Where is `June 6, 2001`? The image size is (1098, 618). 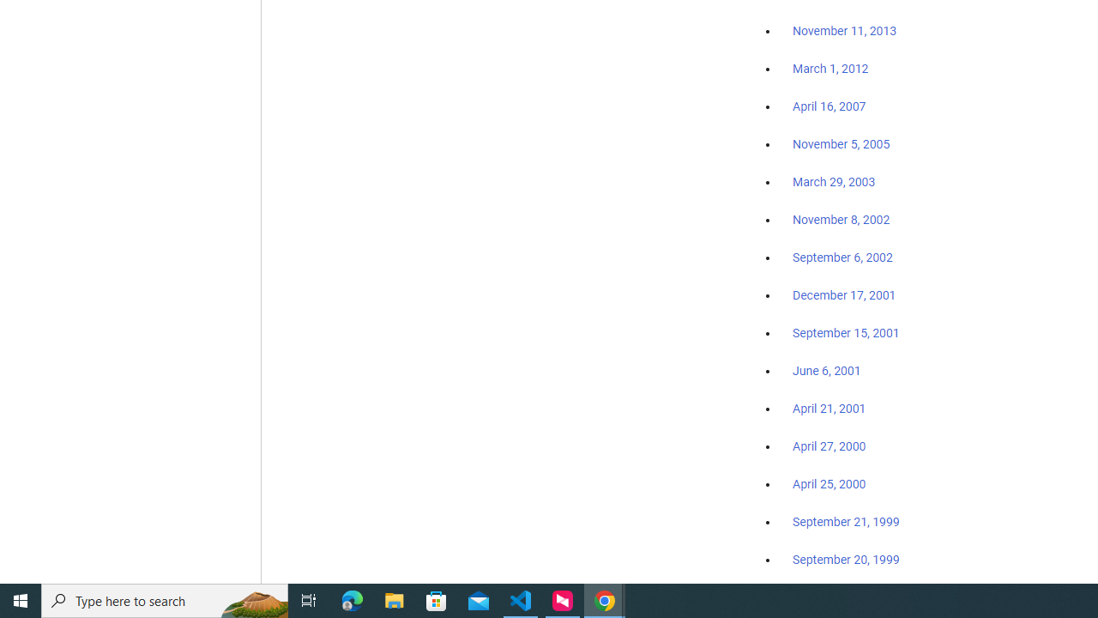 June 6, 2001 is located at coordinates (827, 371).